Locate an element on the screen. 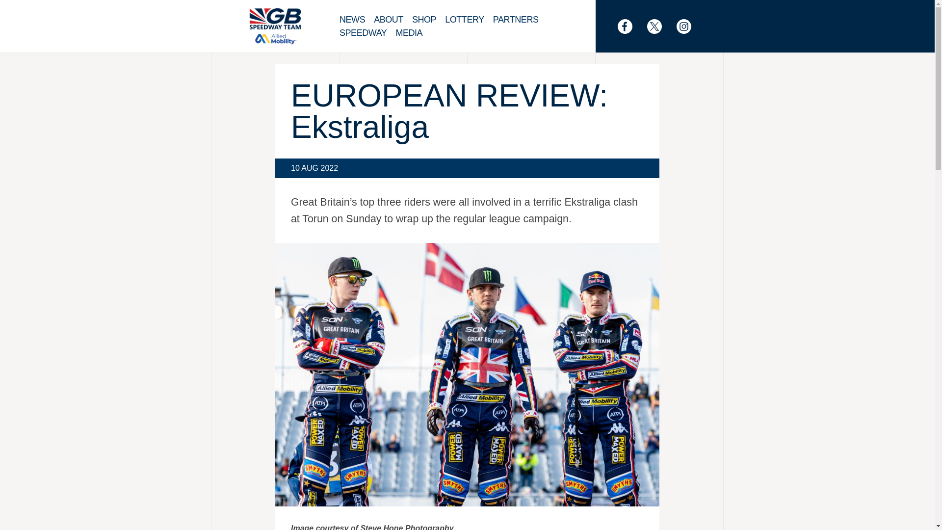  SHOP is located at coordinates (428, 20).